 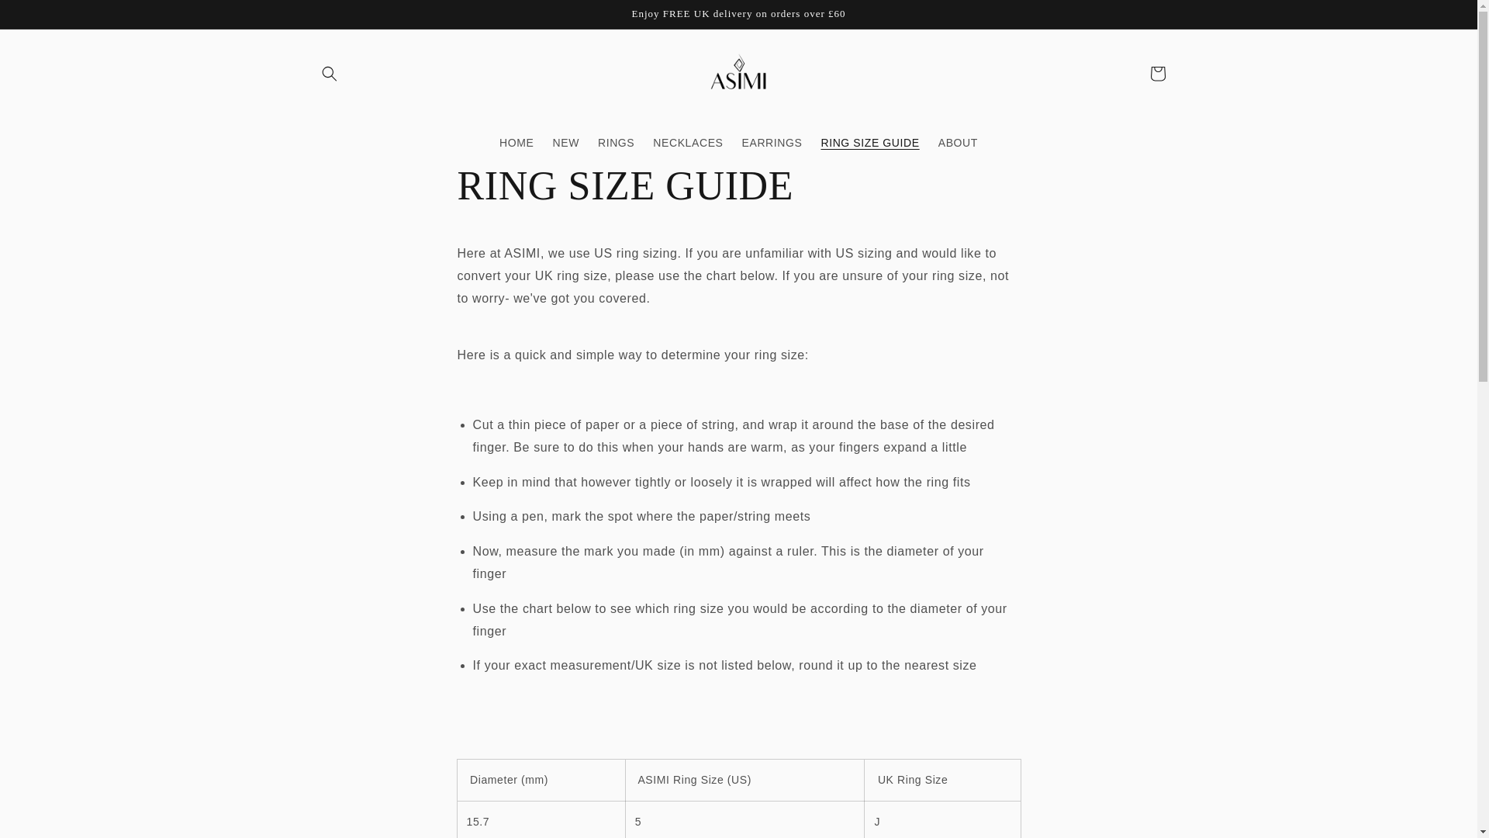 I want to click on Cart, so click(x=1157, y=73).